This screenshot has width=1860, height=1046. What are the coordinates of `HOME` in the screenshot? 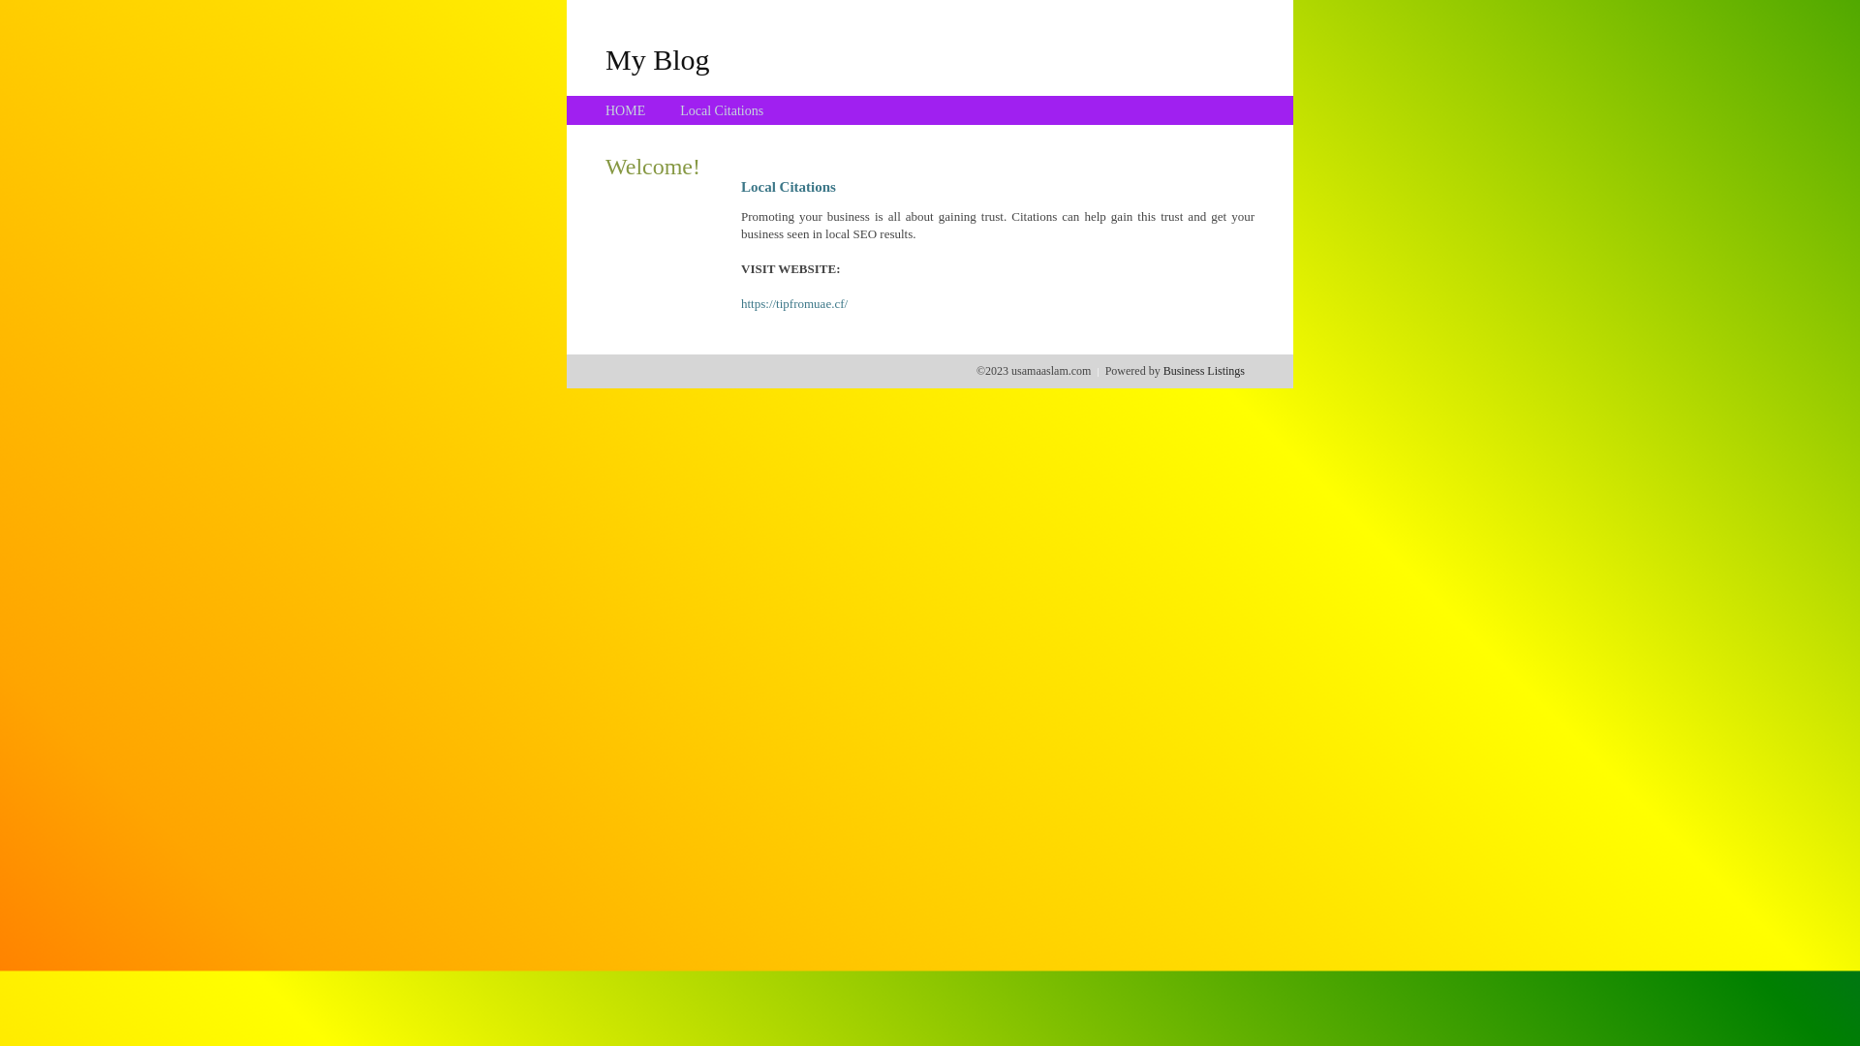 It's located at (626, 110).